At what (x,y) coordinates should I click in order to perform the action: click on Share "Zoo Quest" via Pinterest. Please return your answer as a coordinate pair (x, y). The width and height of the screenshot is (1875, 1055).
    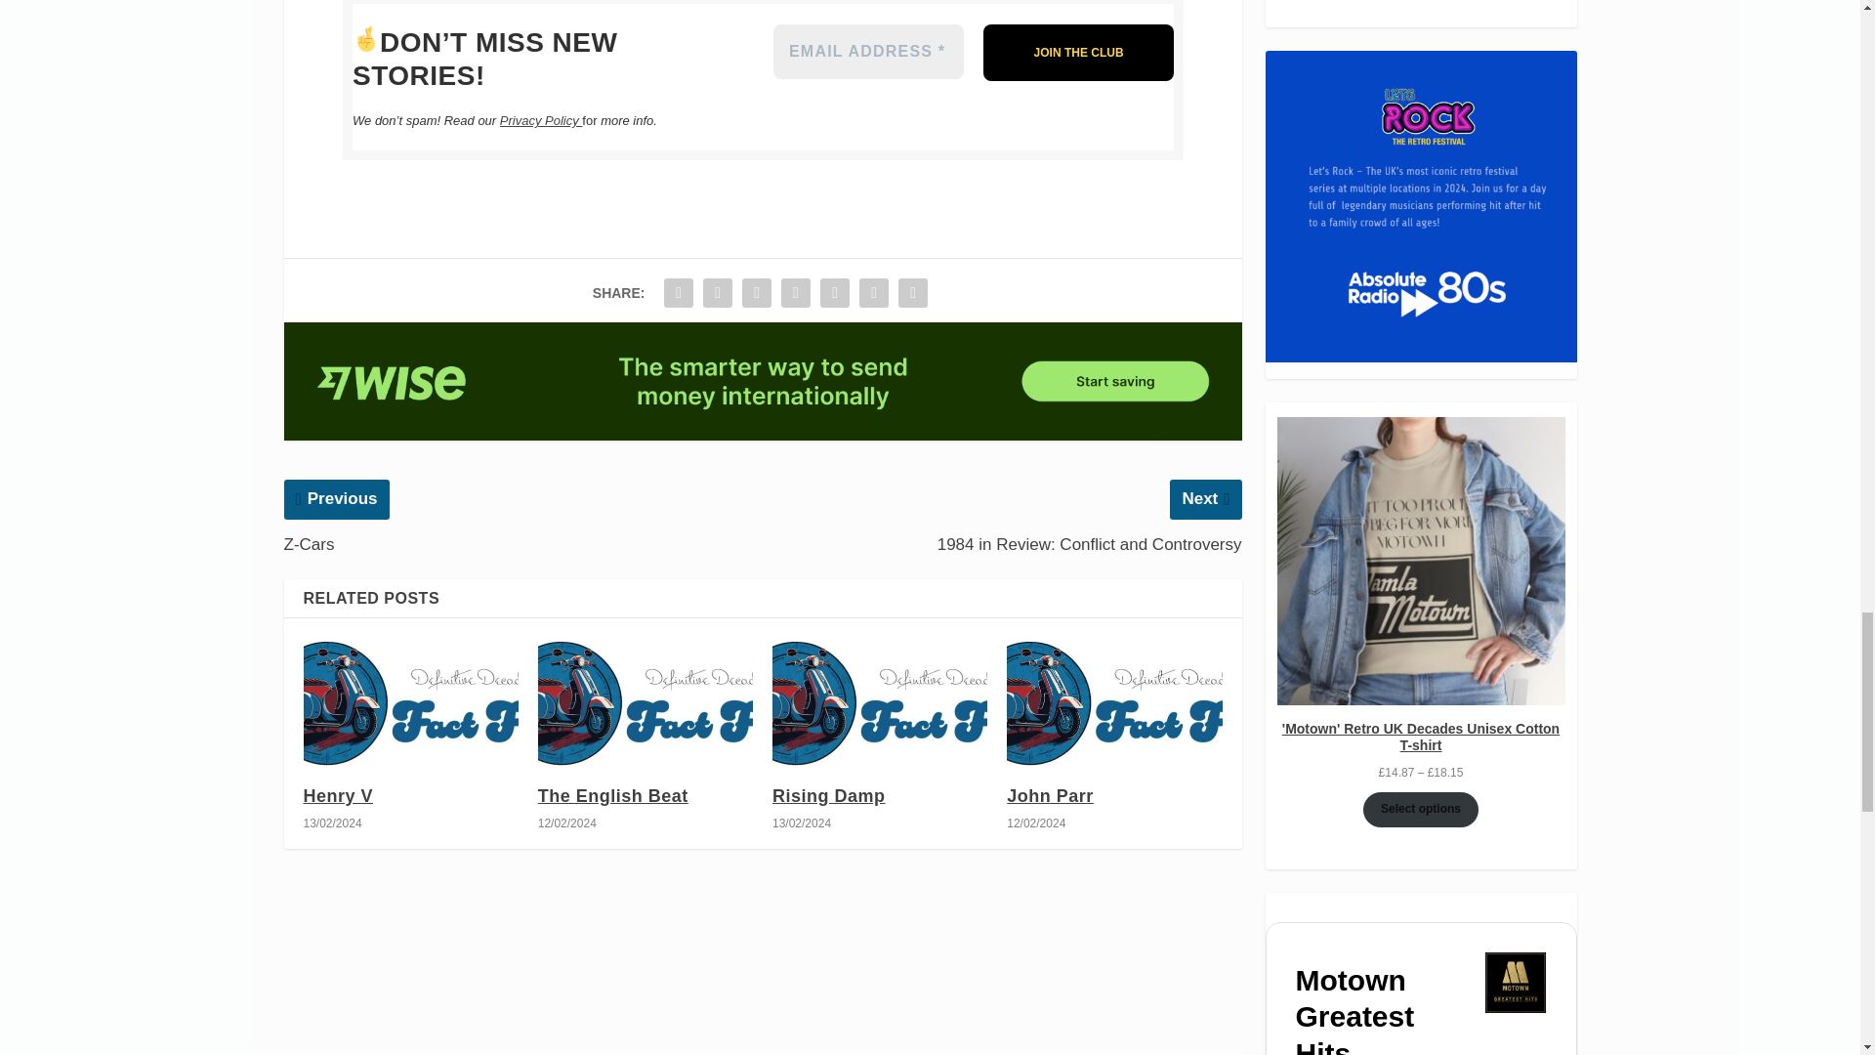
    Looking at the image, I should click on (795, 292).